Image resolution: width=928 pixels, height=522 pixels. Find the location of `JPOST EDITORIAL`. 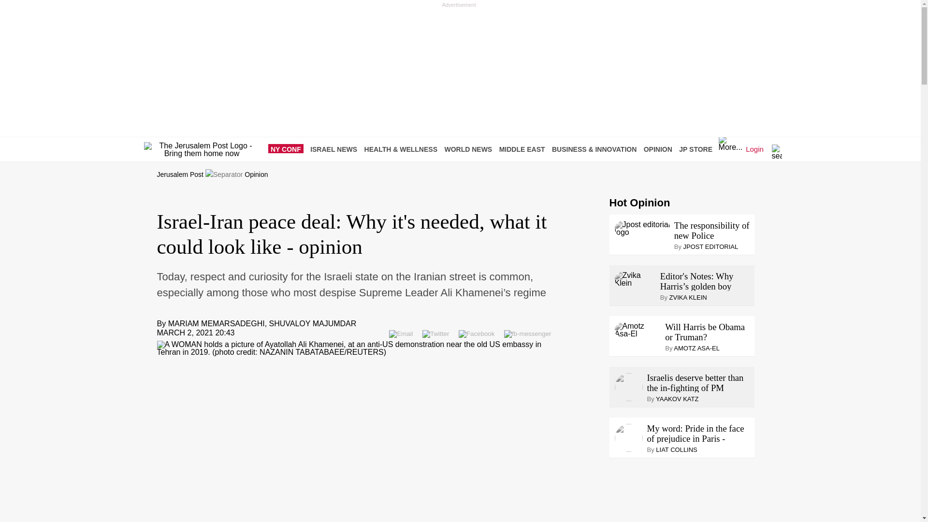

JPOST EDITORIAL is located at coordinates (710, 246).